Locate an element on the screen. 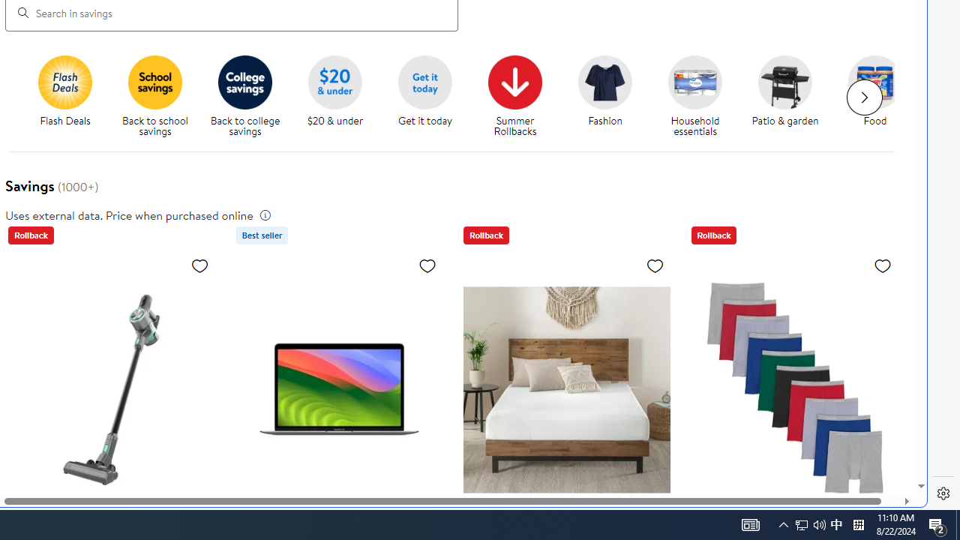 Image resolution: width=960 pixels, height=540 pixels. Get it today is located at coordinates (430, 96).